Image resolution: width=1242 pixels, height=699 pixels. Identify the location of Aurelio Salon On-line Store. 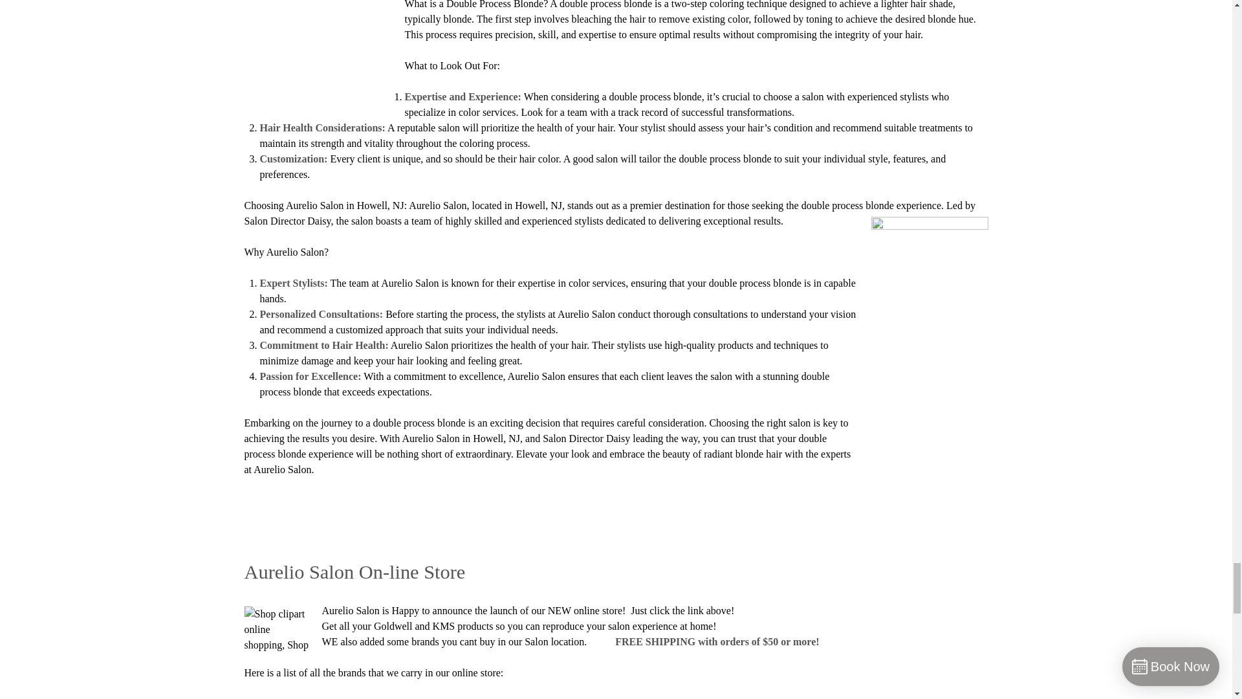
(355, 572).